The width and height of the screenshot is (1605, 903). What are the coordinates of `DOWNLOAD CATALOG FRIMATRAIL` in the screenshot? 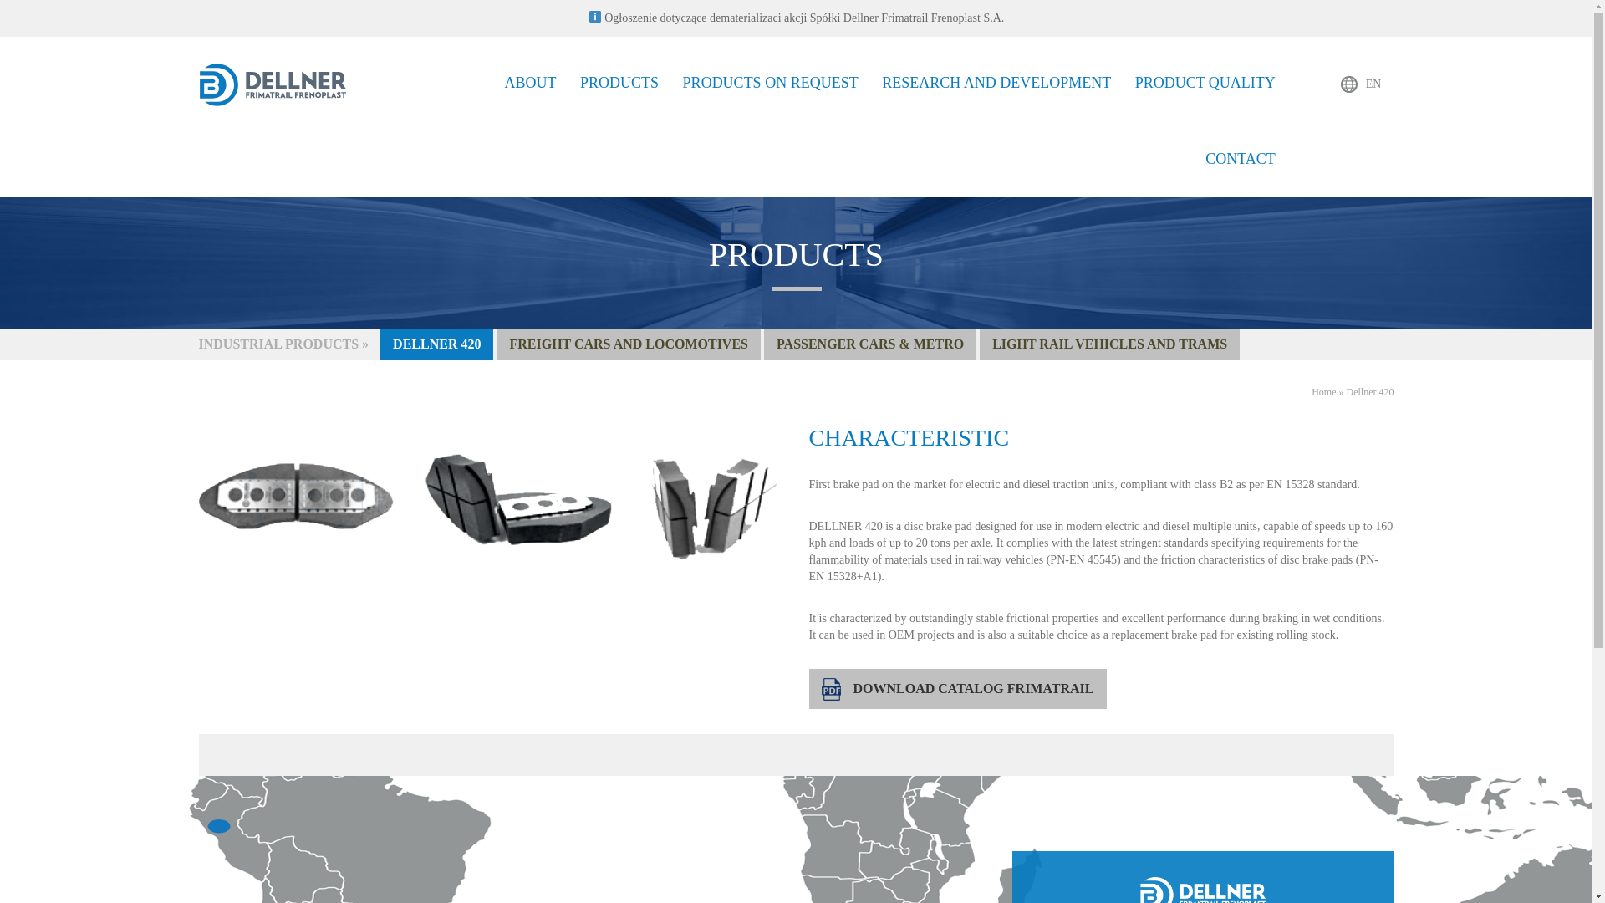 It's located at (958, 689).